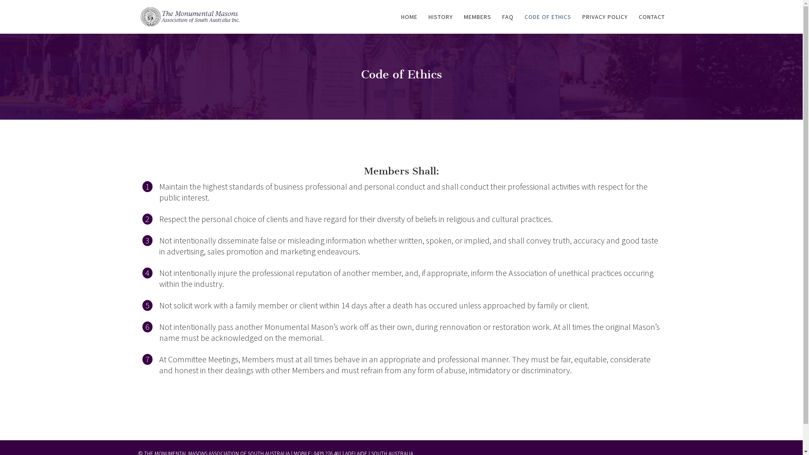  I want to click on CODE OF ETHICS, so click(548, 24).